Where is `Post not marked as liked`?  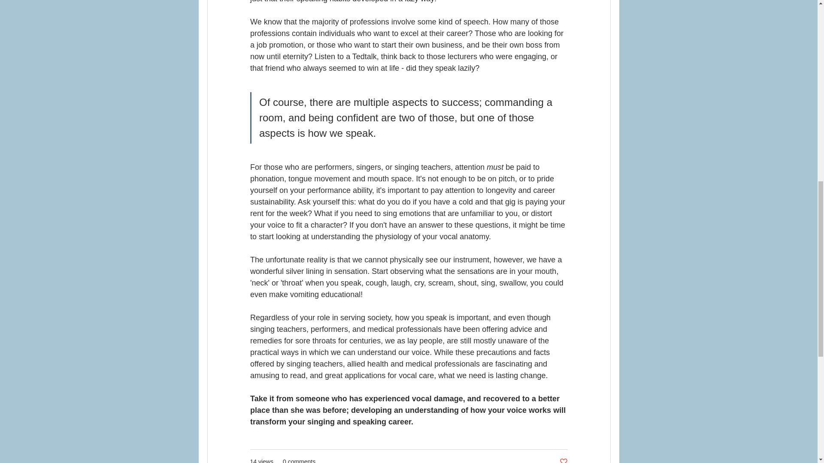 Post not marked as liked is located at coordinates (563, 460).